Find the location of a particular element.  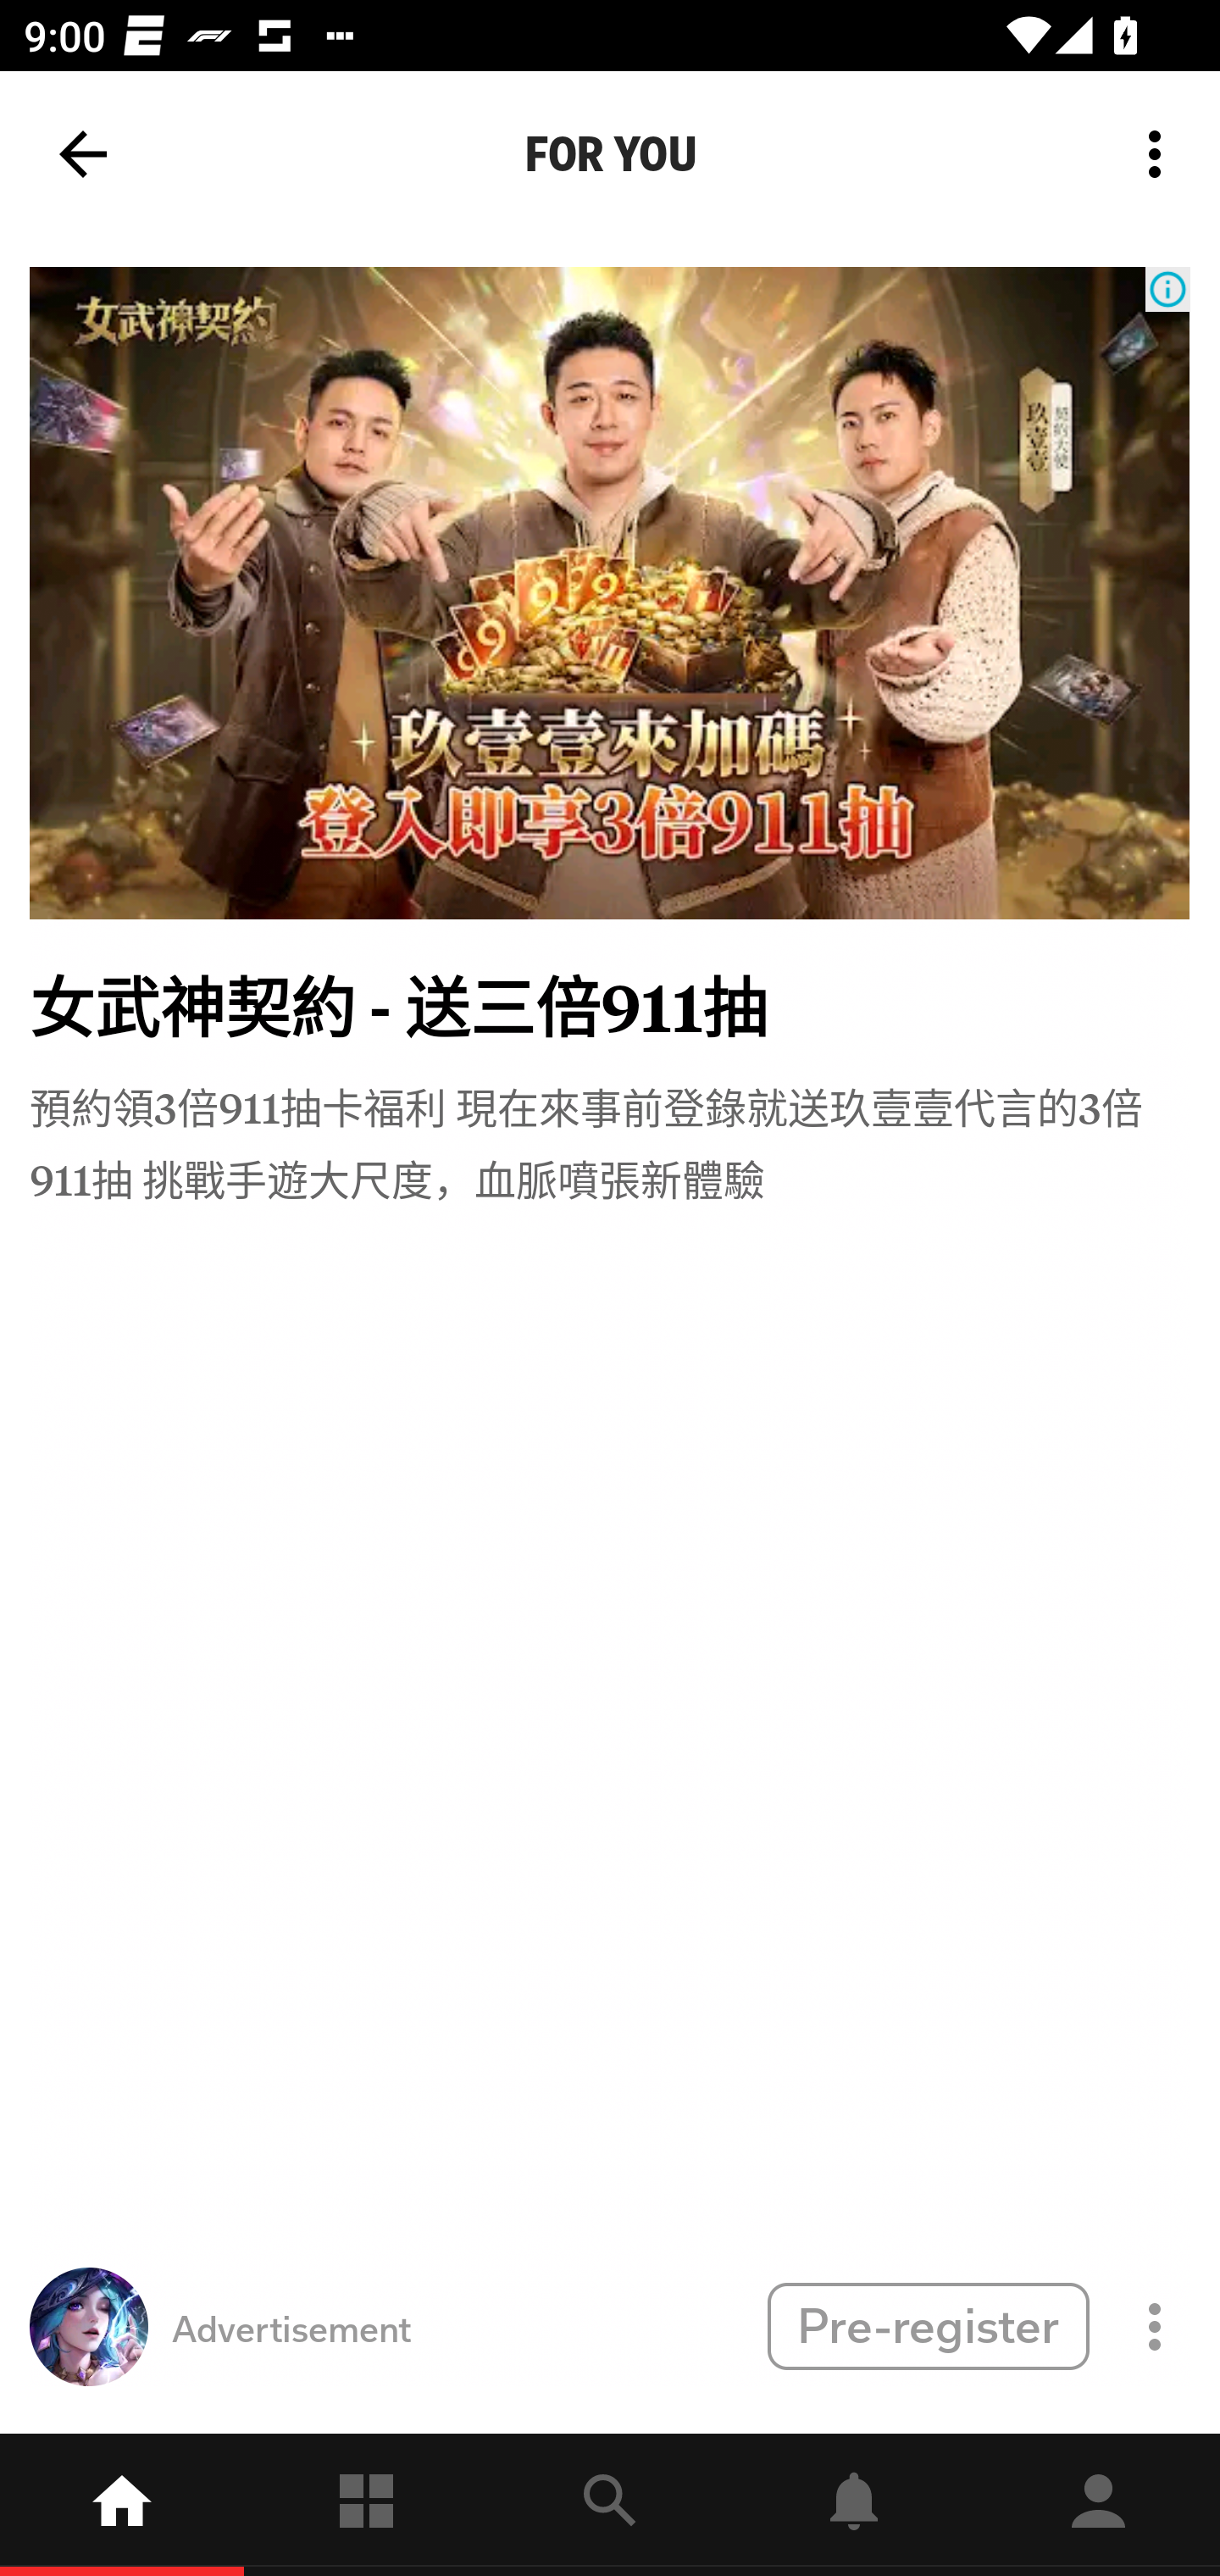

Notifications is located at coordinates (854, 2505).